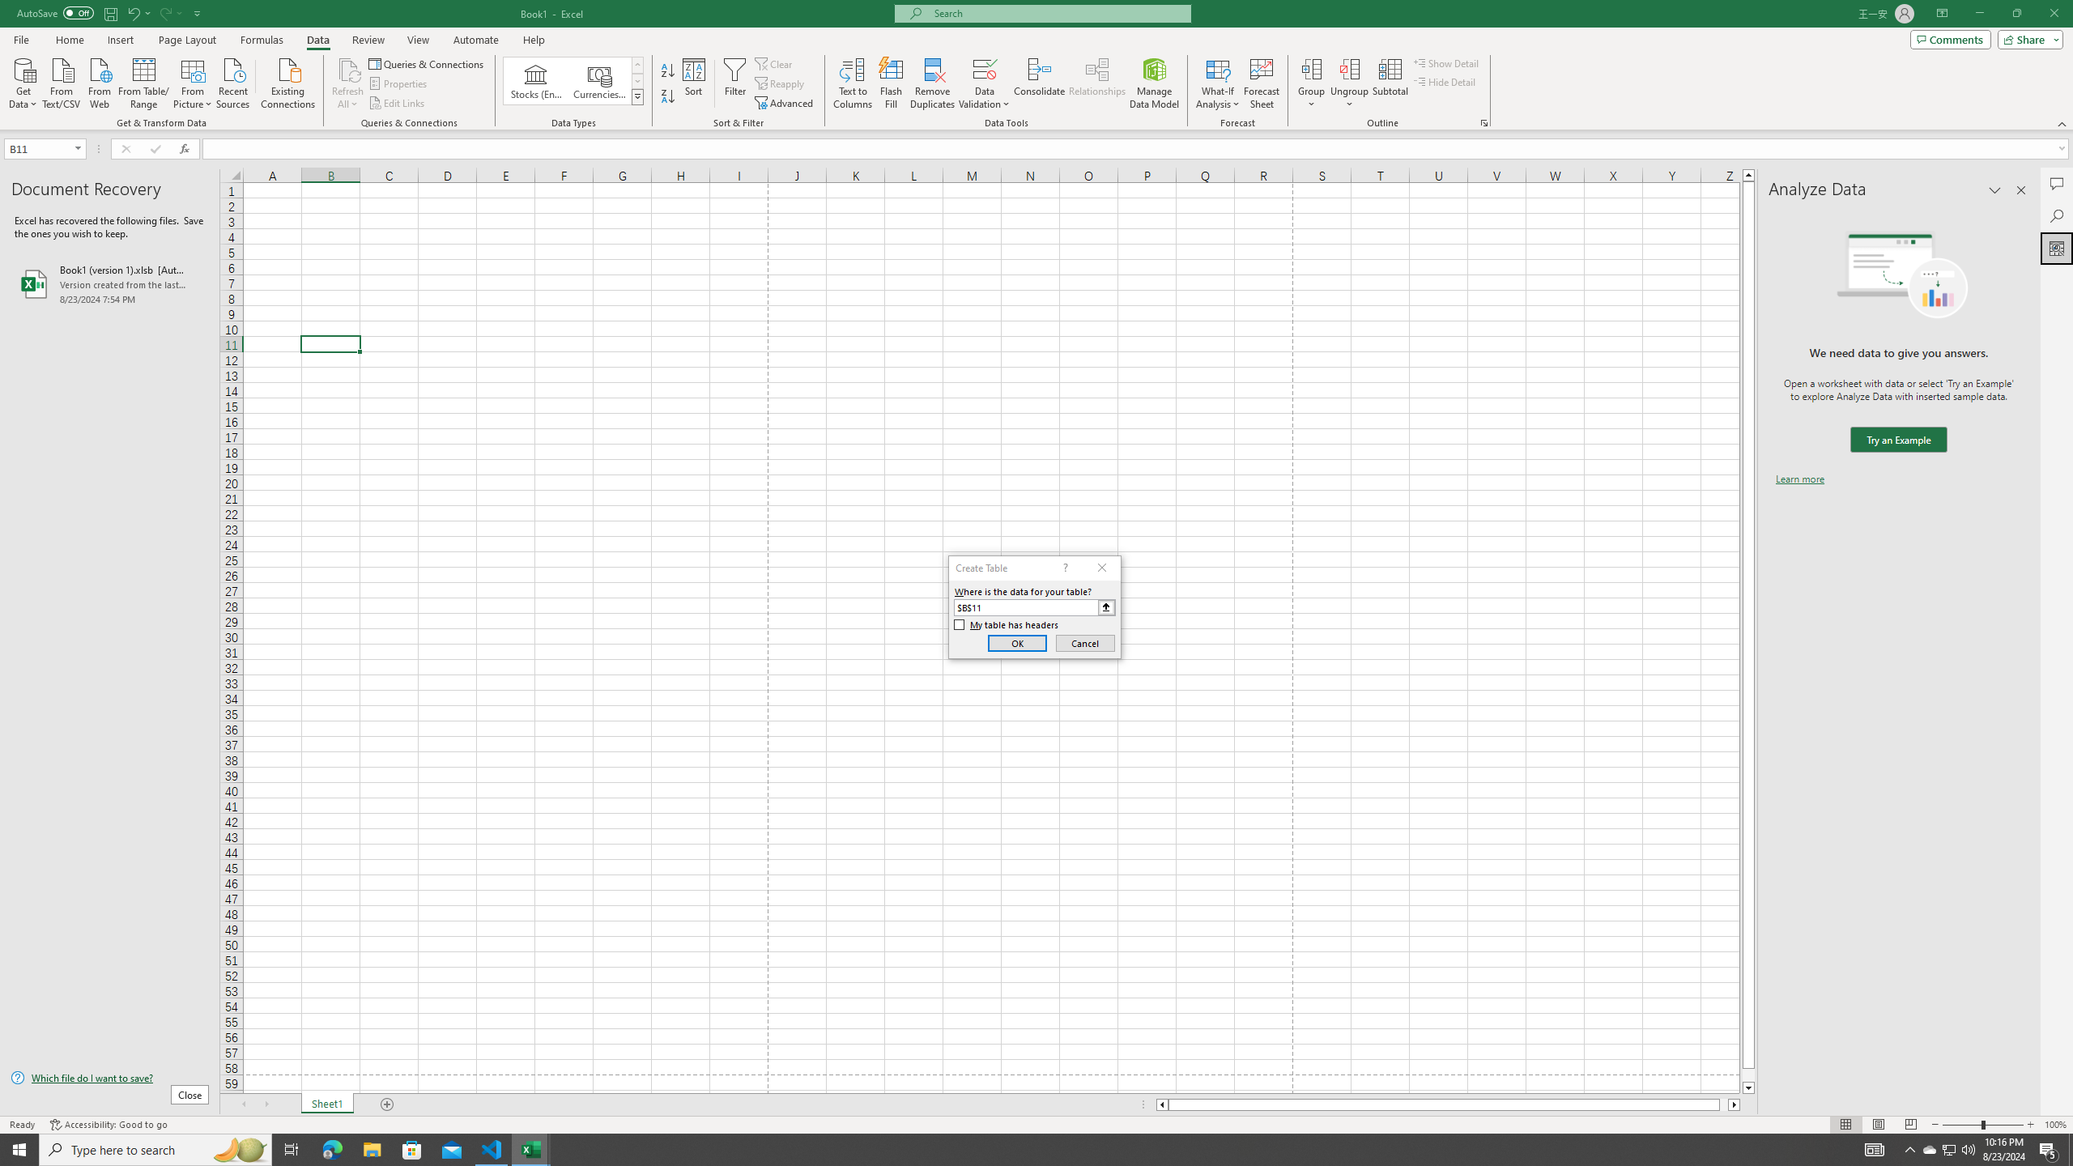  I want to click on Sheet1, so click(327, 1104).